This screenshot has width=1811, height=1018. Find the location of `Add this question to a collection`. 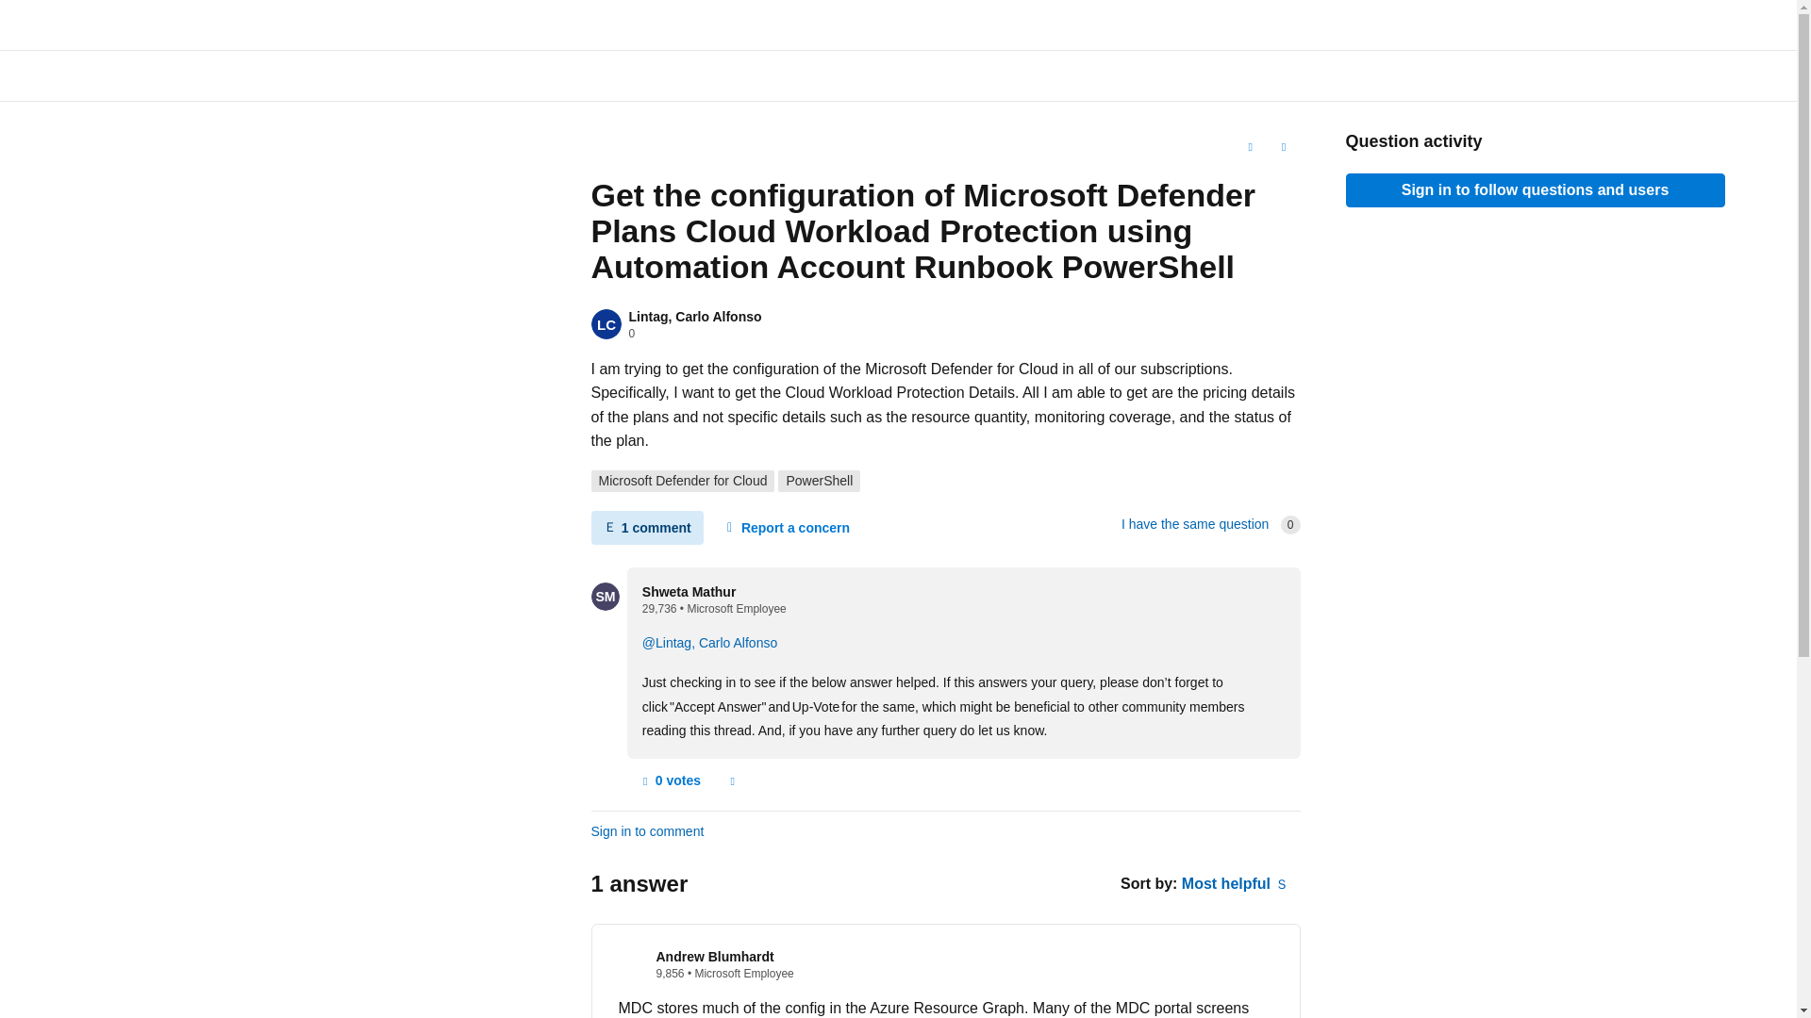

Add this question to a collection is located at coordinates (1249, 147).